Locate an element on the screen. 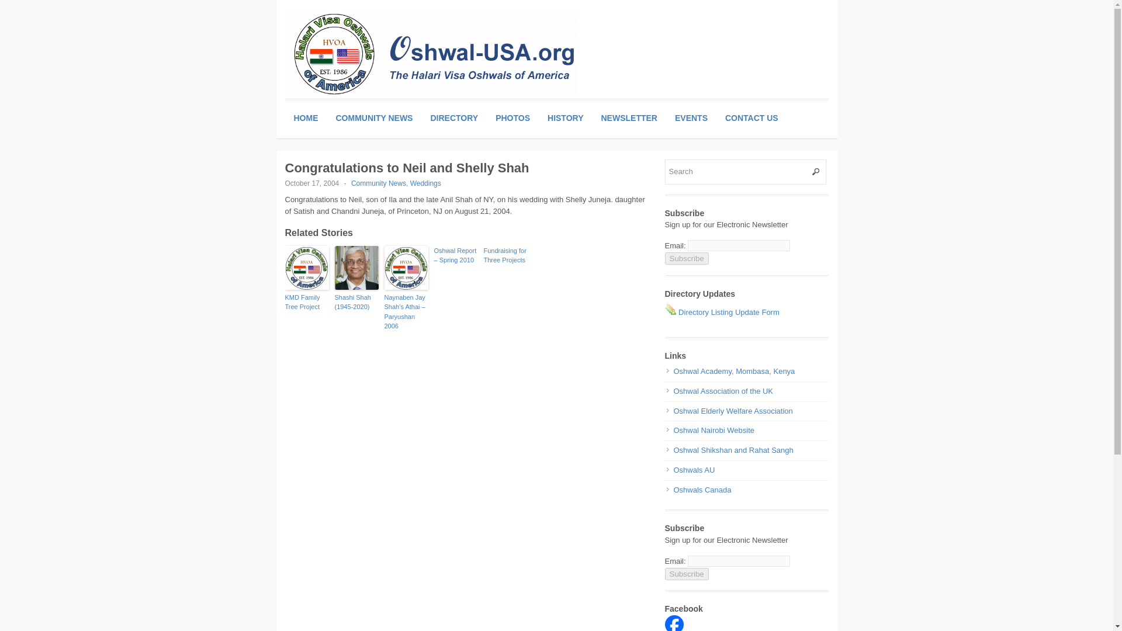 The width and height of the screenshot is (1122, 631). EVENTS is located at coordinates (691, 118).